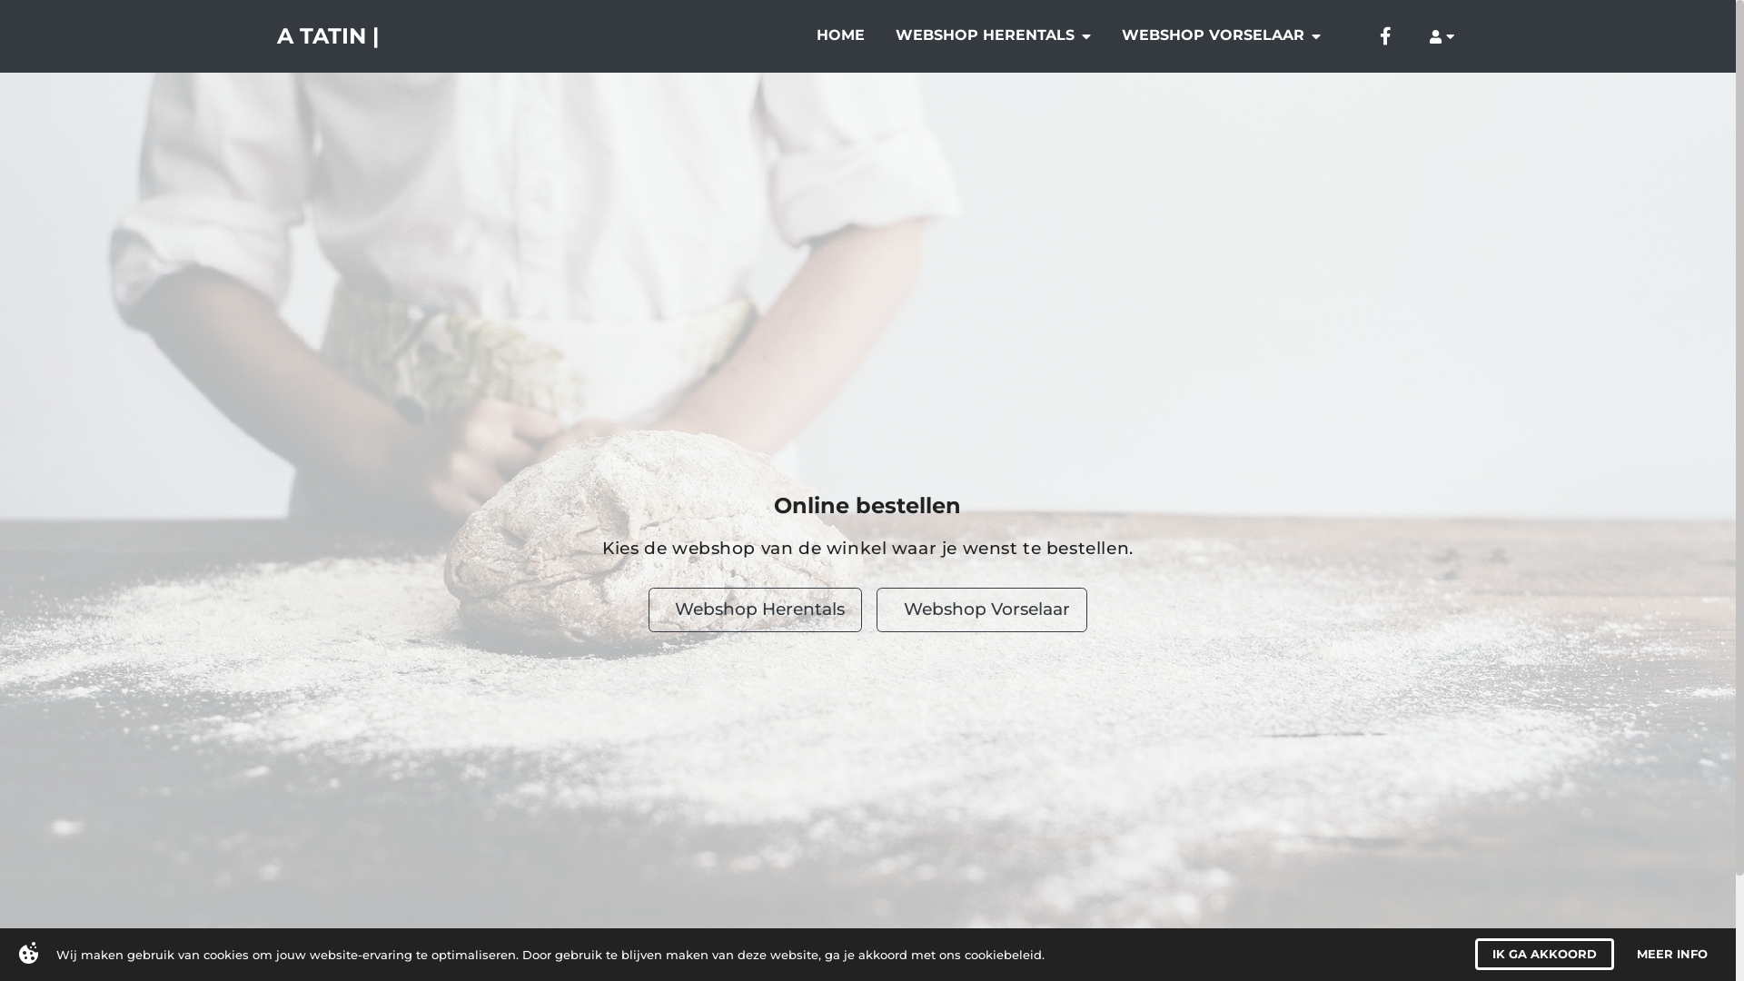  Describe the element at coordinates (997, 36) in the screenshot. I see `WEBSHOP HERENTALS` at that location.